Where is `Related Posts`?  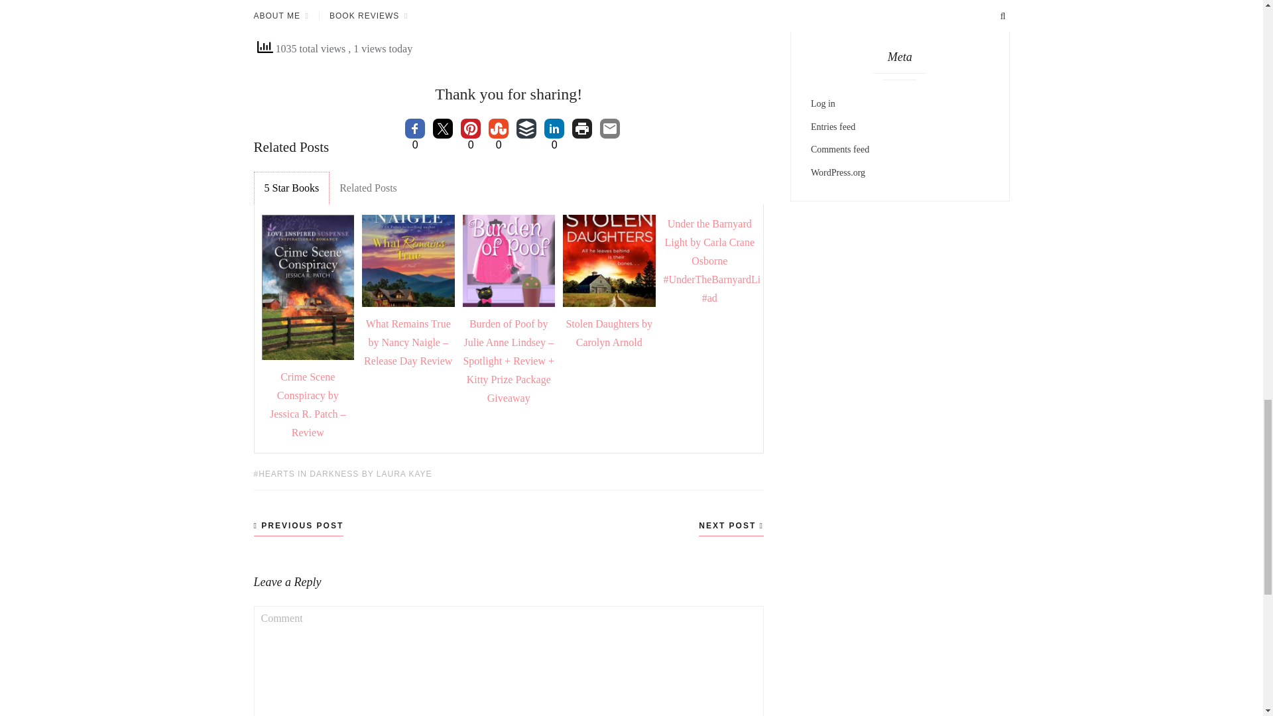 Related Posts is located at coordinates (369, 188).